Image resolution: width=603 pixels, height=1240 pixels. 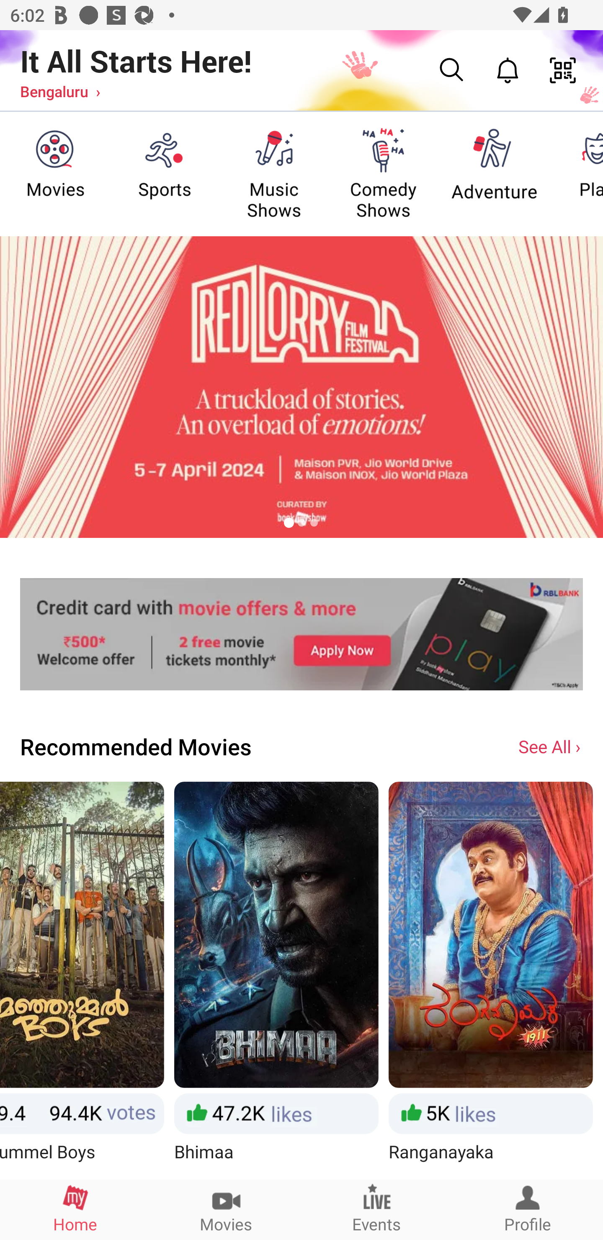 I want to click on Bhimaa, so click(x=276, y=980).